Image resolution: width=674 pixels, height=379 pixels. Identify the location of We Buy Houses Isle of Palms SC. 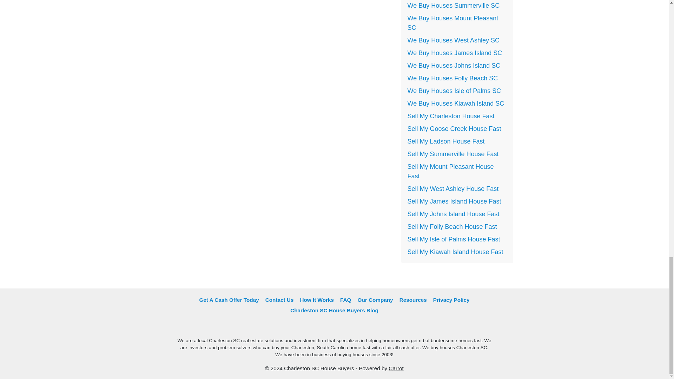
(454, 91).